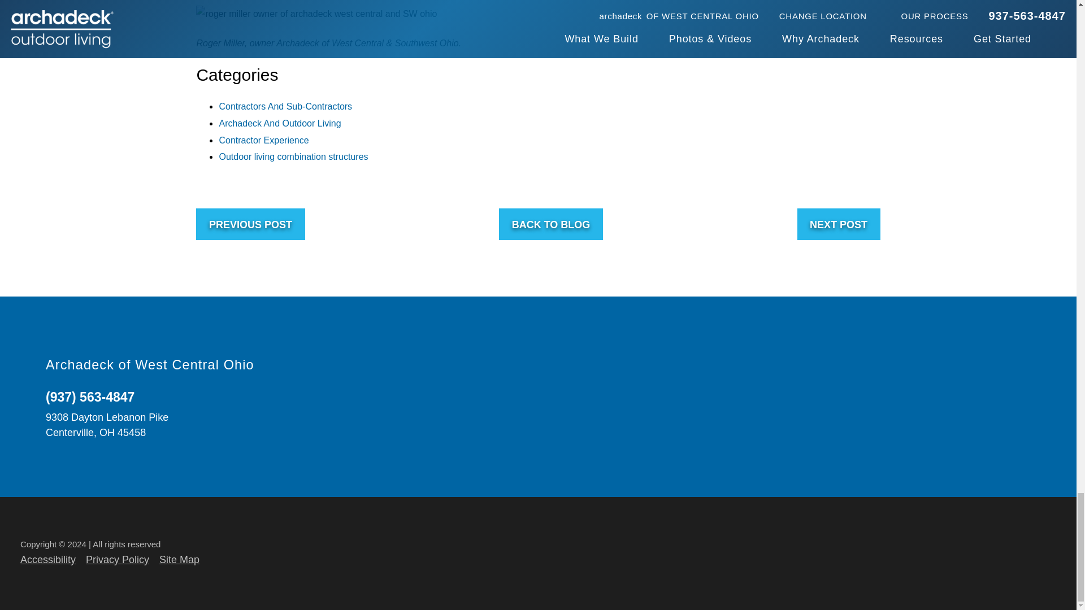 The height and width of the screenshot is (610, 1085). I want to click on Houzz, so click(974, 393).